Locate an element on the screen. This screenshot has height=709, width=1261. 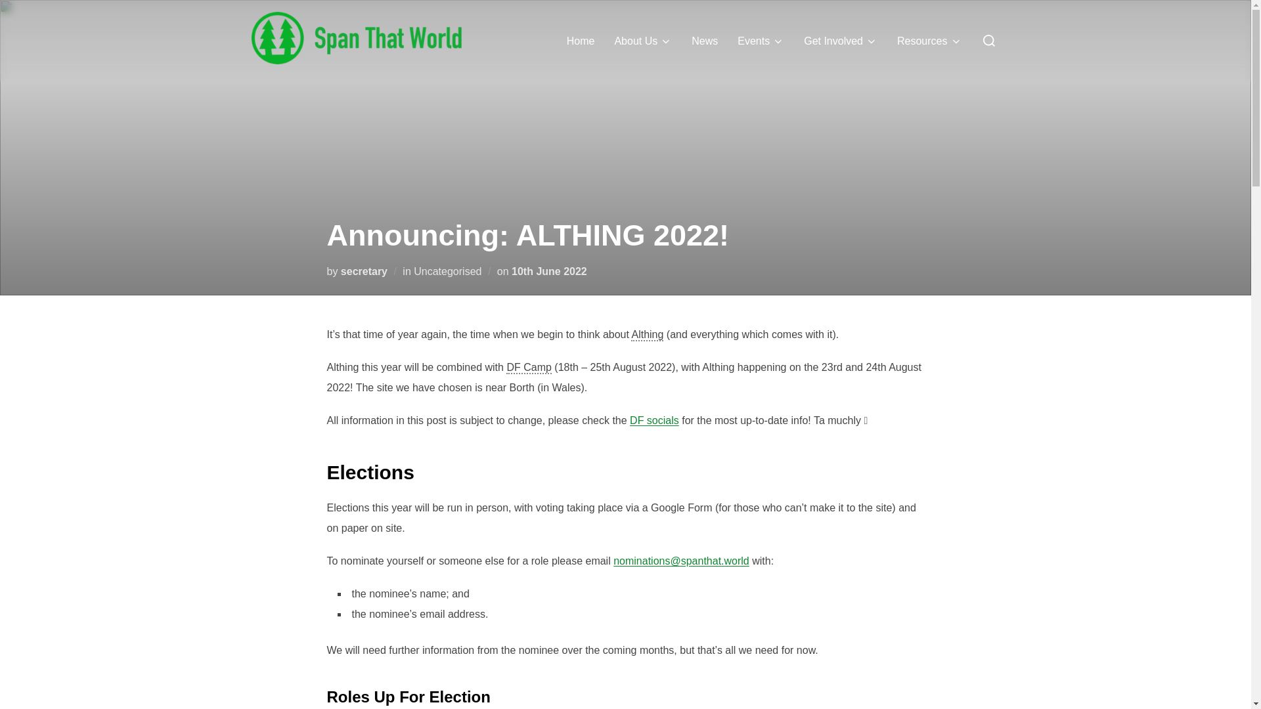
News is located at coordinates (704, 41).